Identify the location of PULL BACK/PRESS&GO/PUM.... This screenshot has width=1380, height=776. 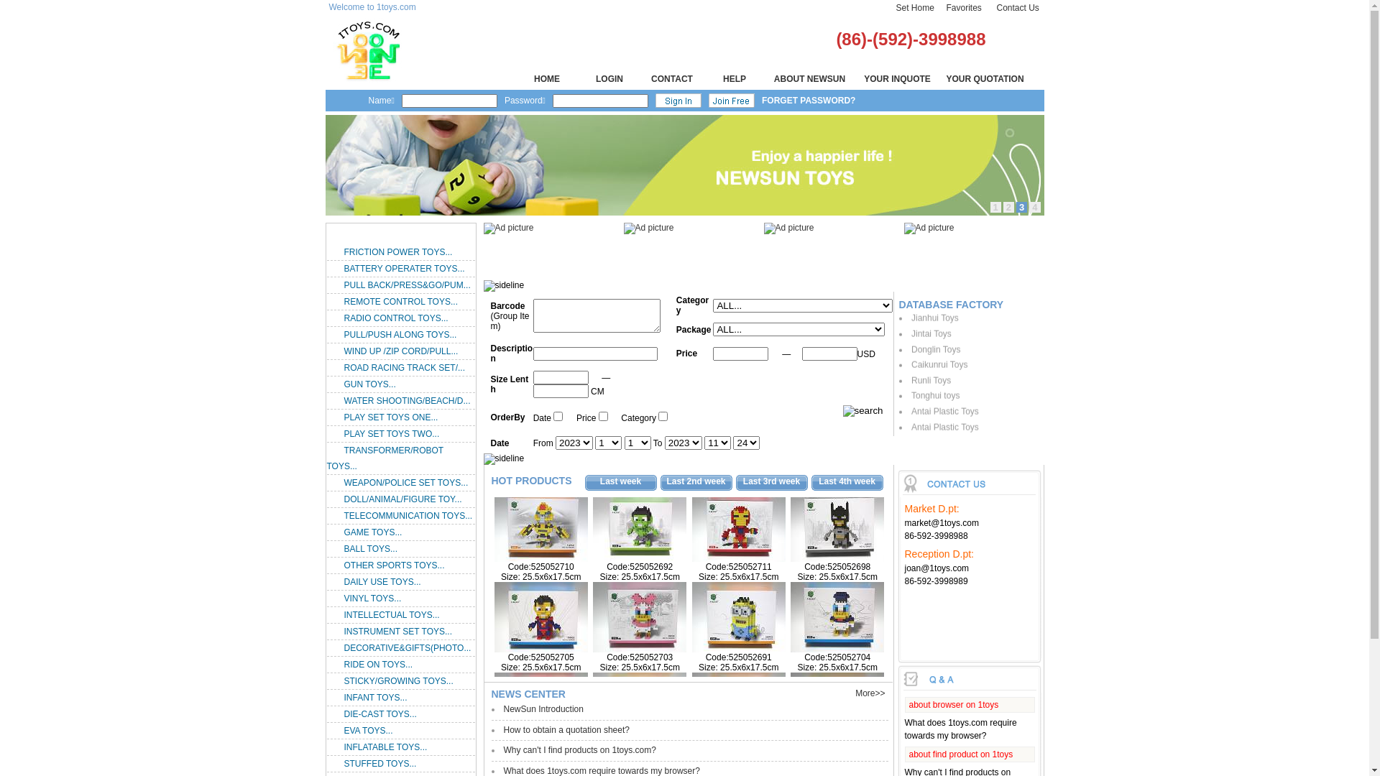
(407, 285).